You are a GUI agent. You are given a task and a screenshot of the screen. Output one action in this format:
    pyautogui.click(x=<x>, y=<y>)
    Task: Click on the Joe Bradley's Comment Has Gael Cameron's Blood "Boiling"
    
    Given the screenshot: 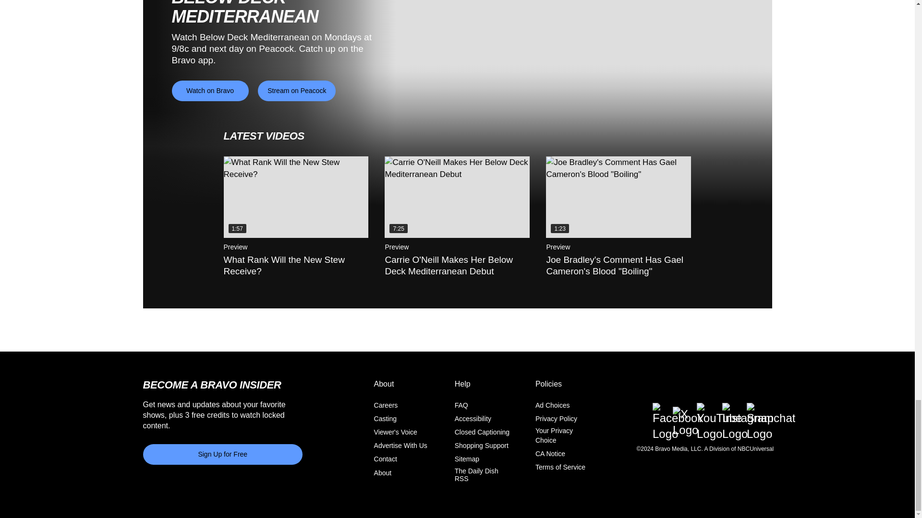 What is the action you would take?
    pyautogui.click(x=618, y=197)
    